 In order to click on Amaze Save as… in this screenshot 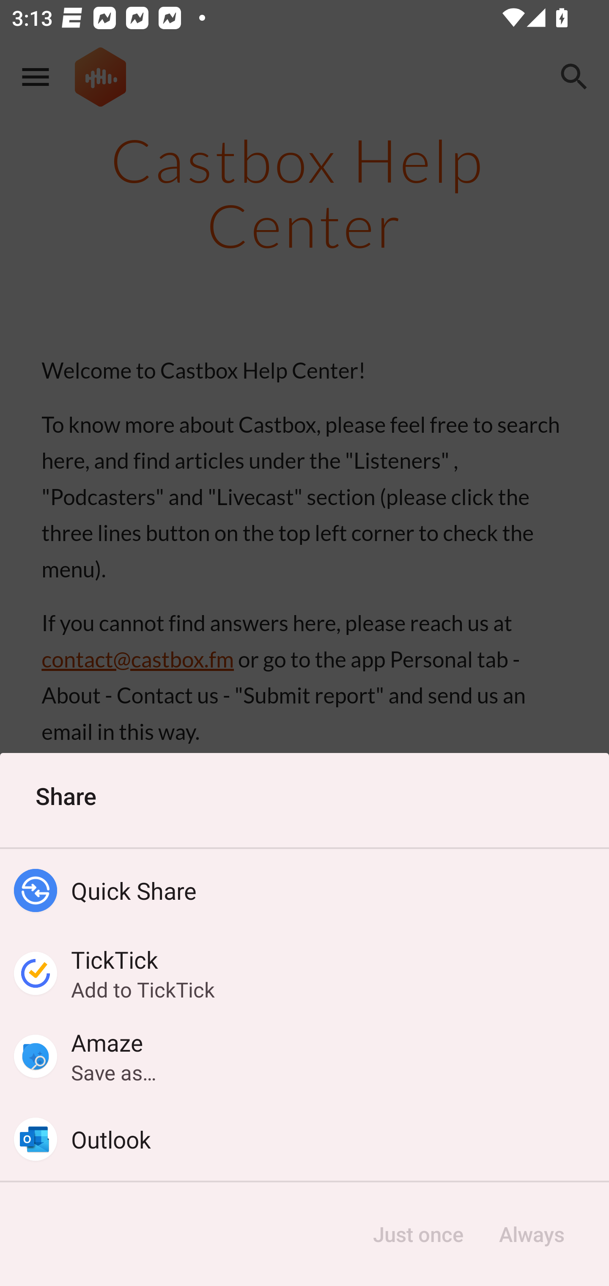, I will do `click(304, 1056)`.